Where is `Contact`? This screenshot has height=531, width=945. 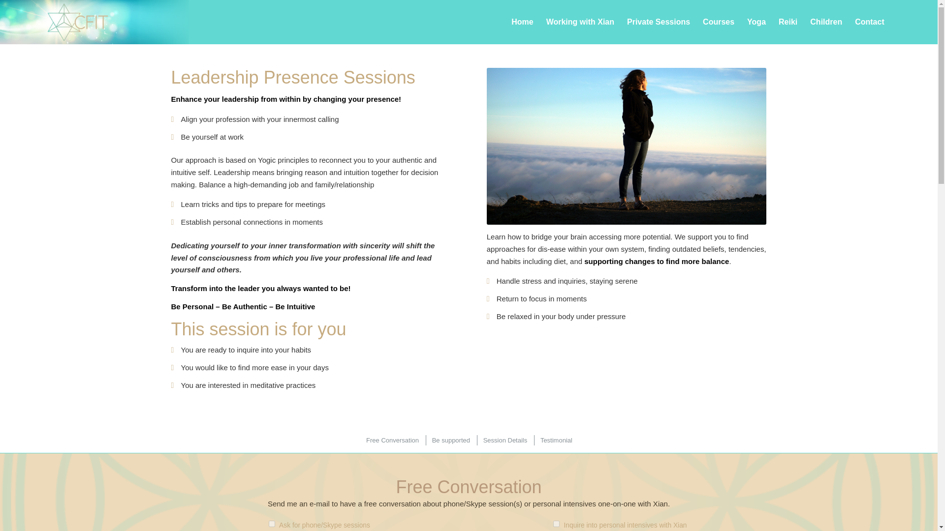 Contact is located at coordinates (870, 22).